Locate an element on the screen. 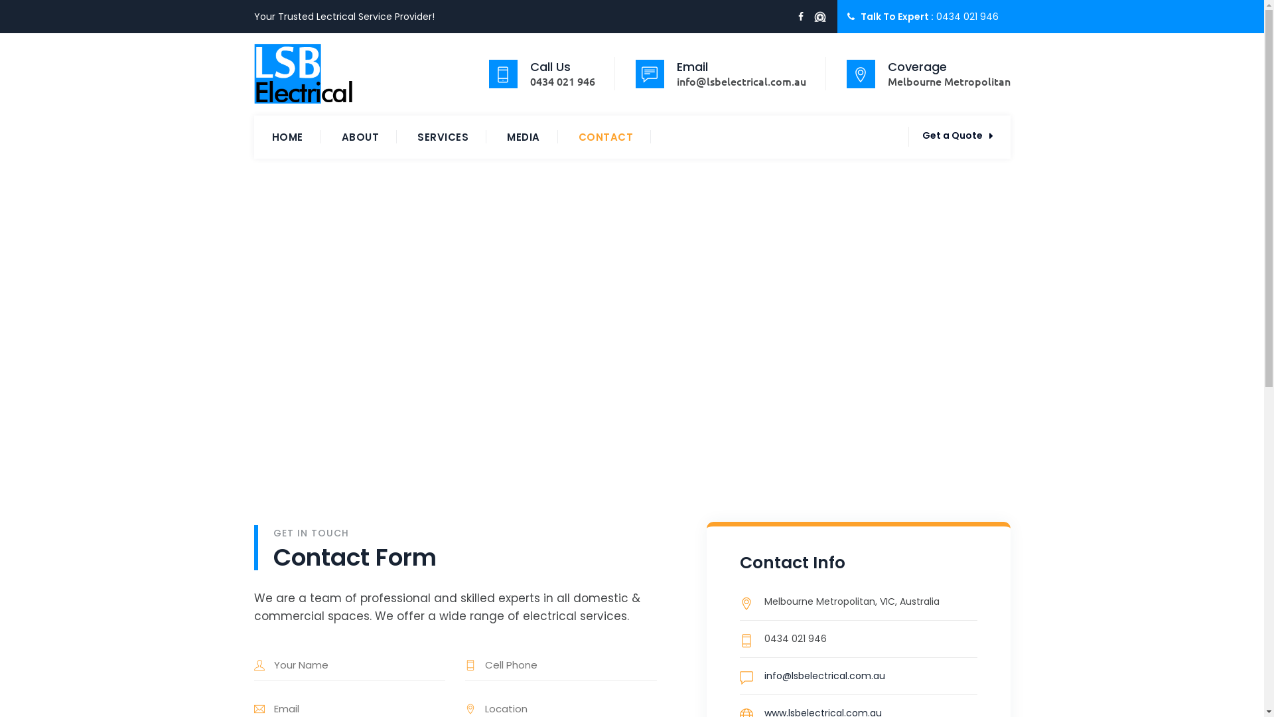 The image size is (1274, 717). info@lsbelectrical.com.au is located at coordinates (825, 676).